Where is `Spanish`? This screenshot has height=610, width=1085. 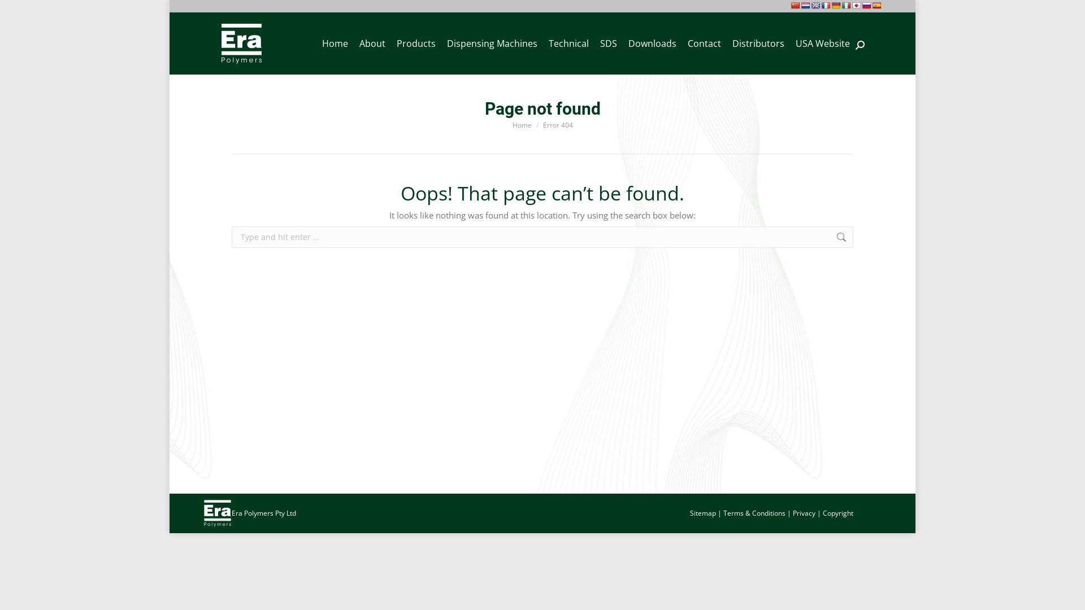 Spanish is located at coordinates (877, 6).